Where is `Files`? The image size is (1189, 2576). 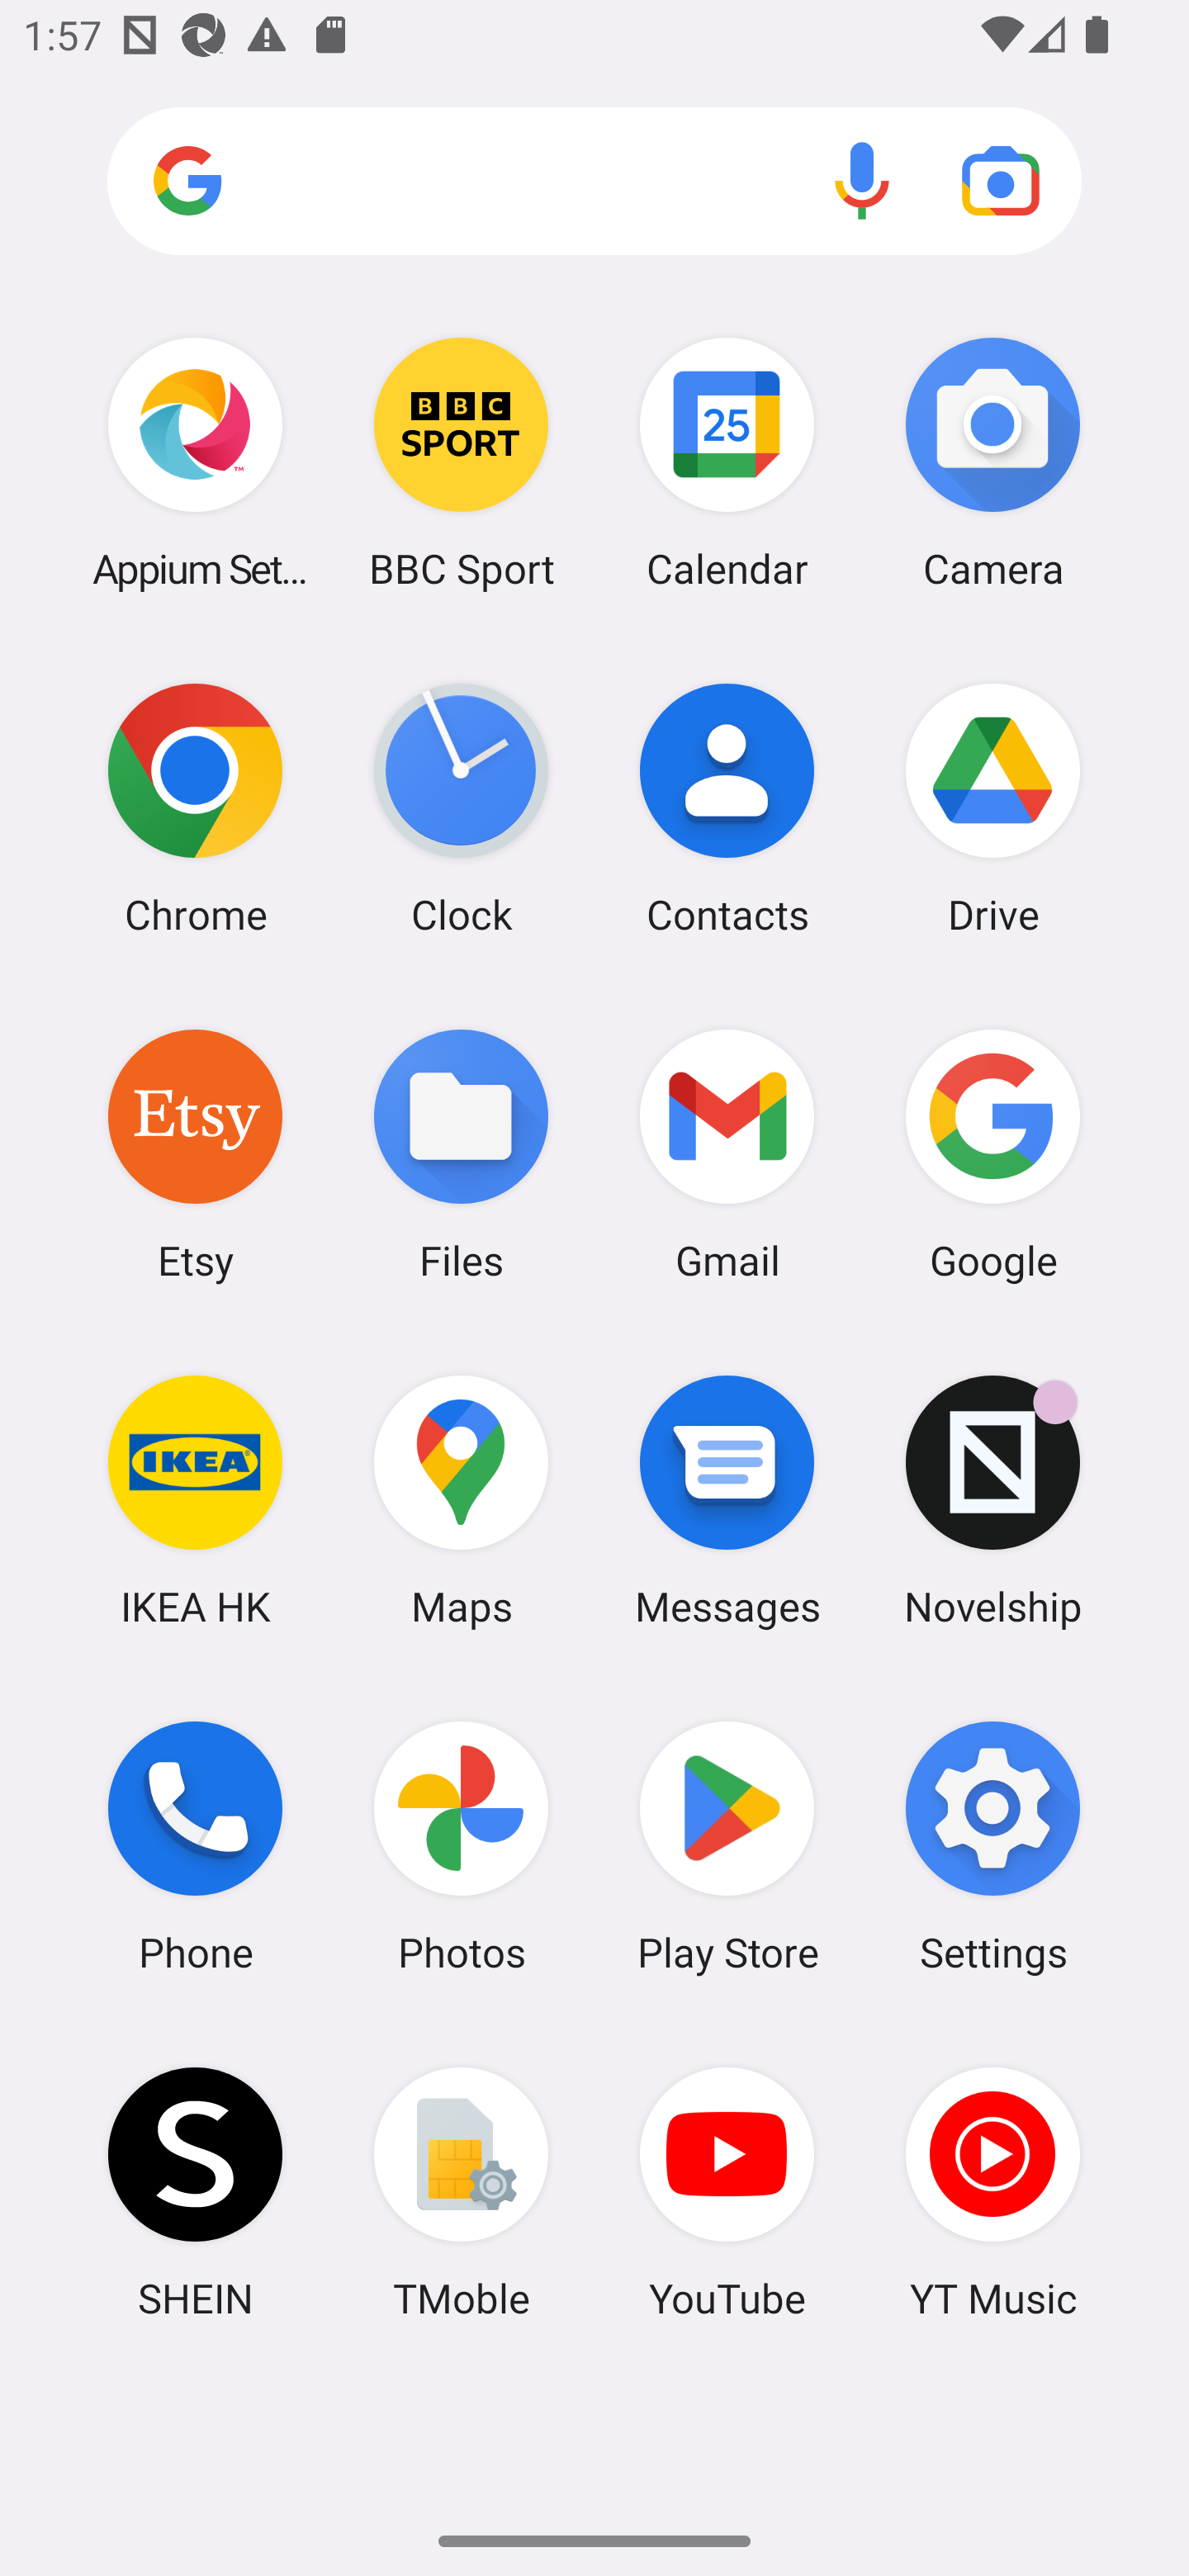 Files is located at coordinates (461, 1153).